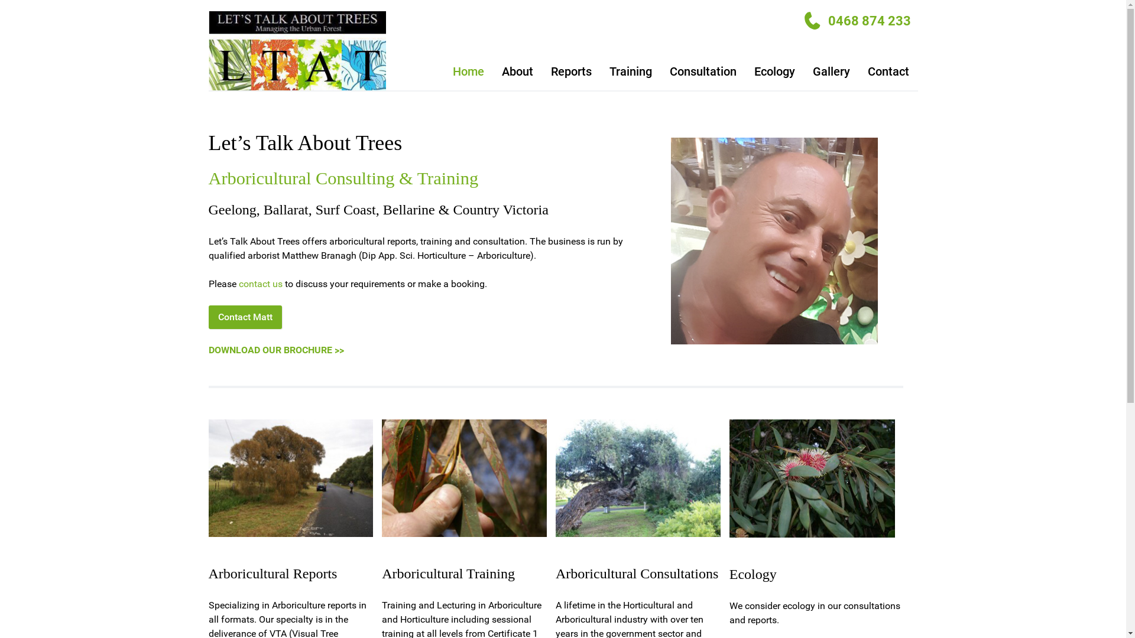 Image resolution: width=1135 pixels, height=638 pixels. Describe the element at coordinates (275, 350) in the screenshot. I see `DOWNLOAD OUR BROCHURE >>` at that location.